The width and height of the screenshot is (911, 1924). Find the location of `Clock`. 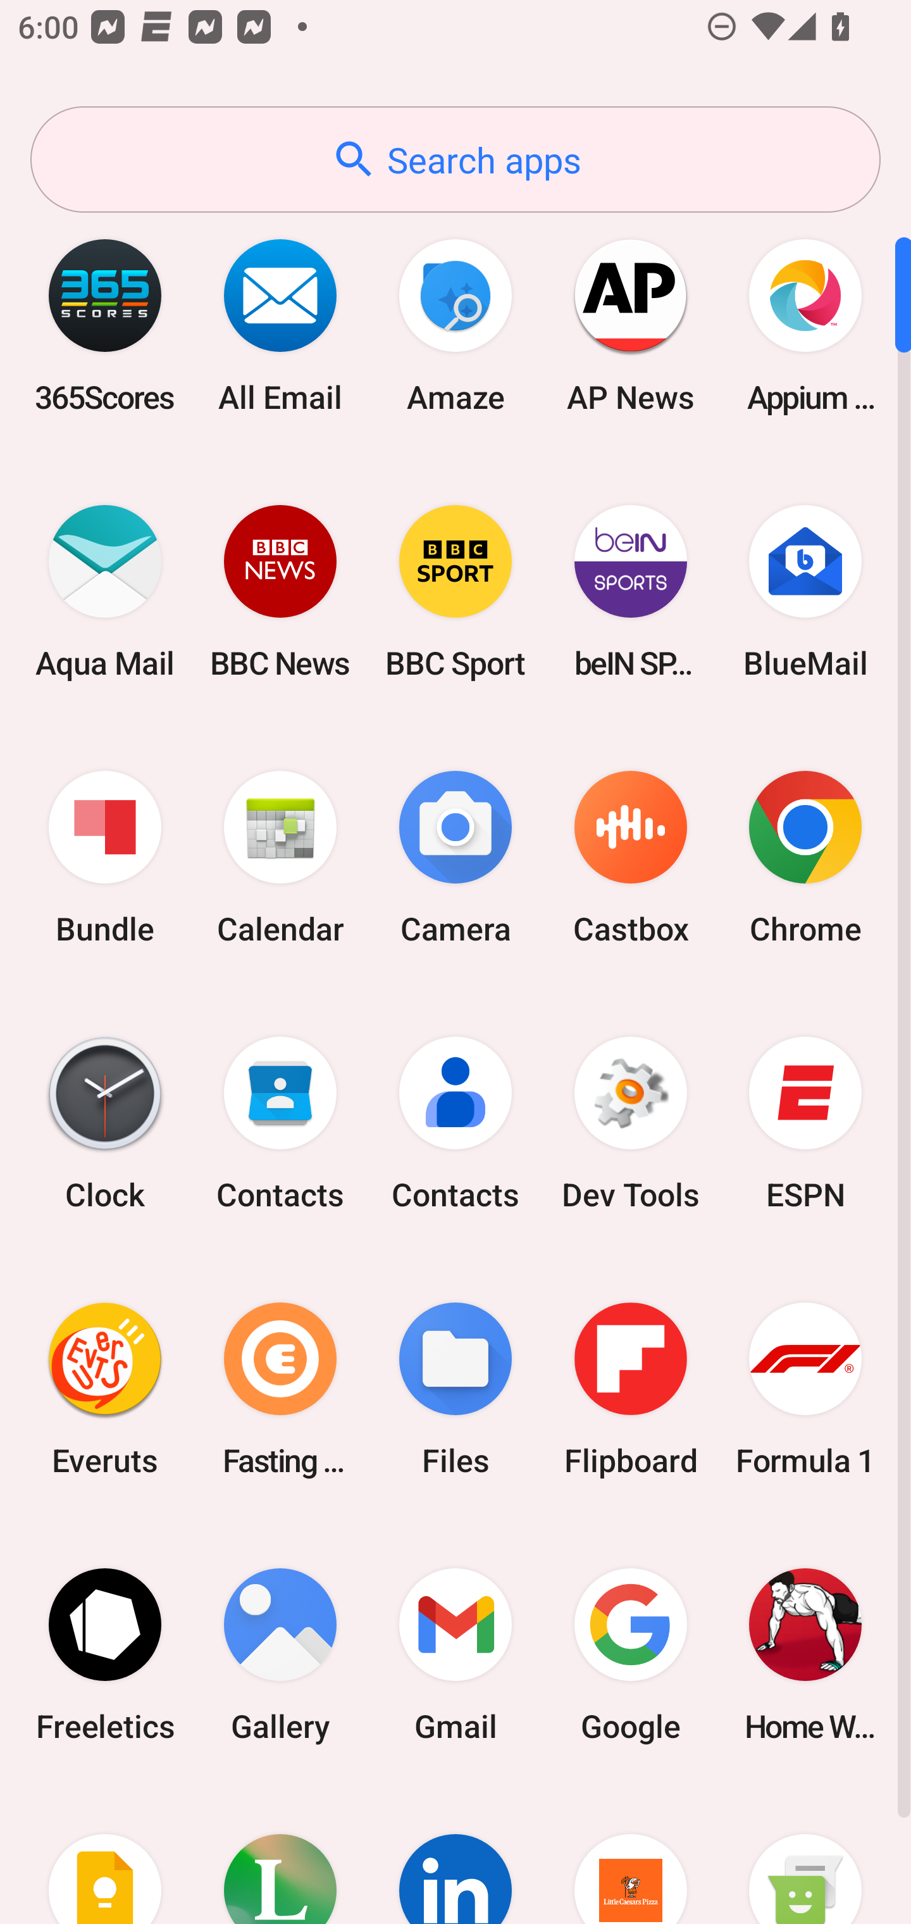

Clock is located at coordinates (105, 1123).